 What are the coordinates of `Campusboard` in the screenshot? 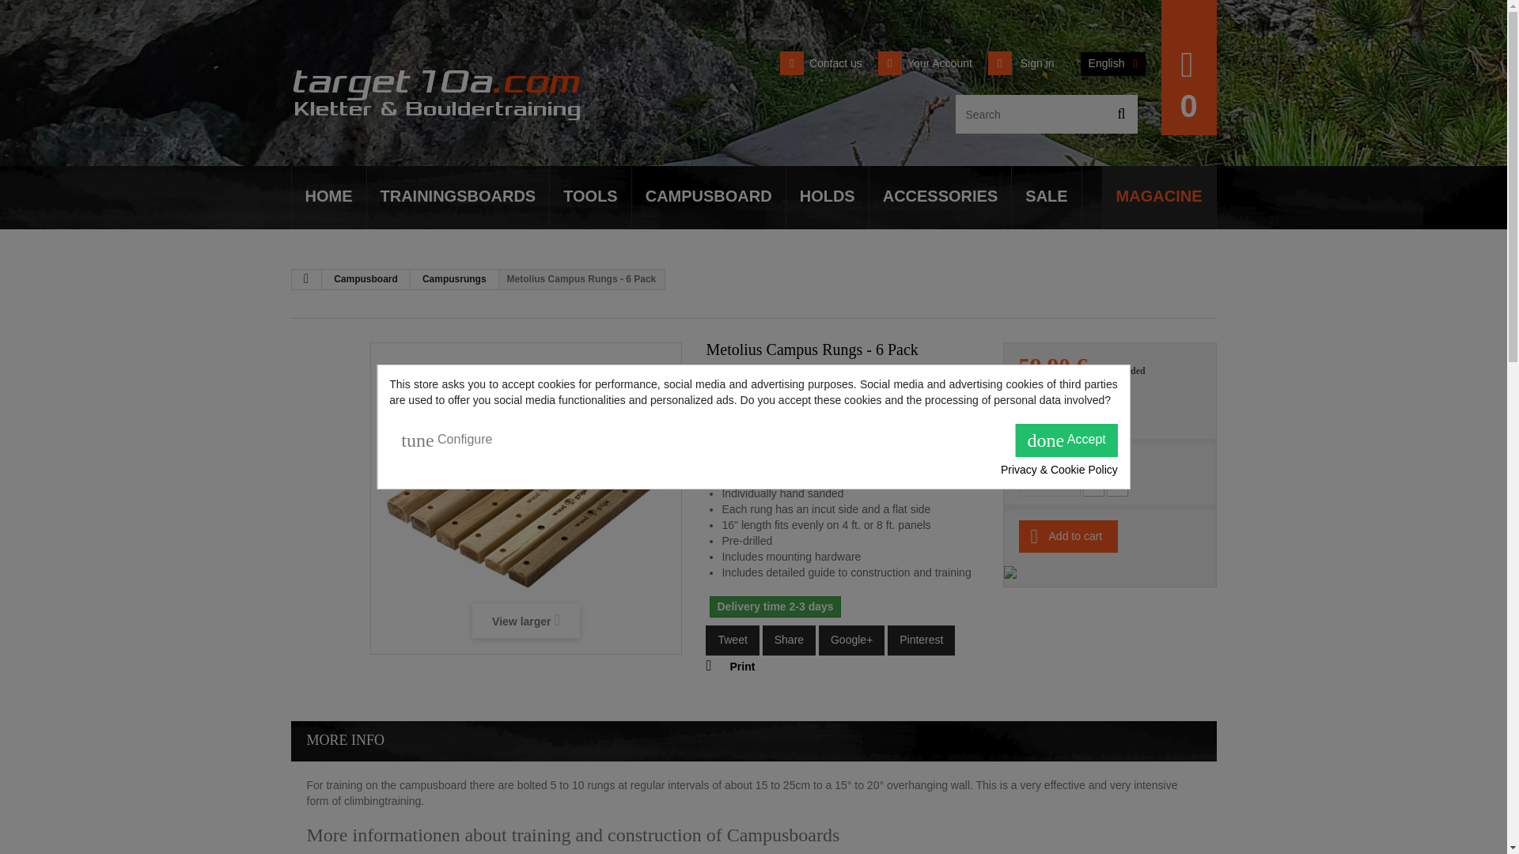 It's located at (366, 279).